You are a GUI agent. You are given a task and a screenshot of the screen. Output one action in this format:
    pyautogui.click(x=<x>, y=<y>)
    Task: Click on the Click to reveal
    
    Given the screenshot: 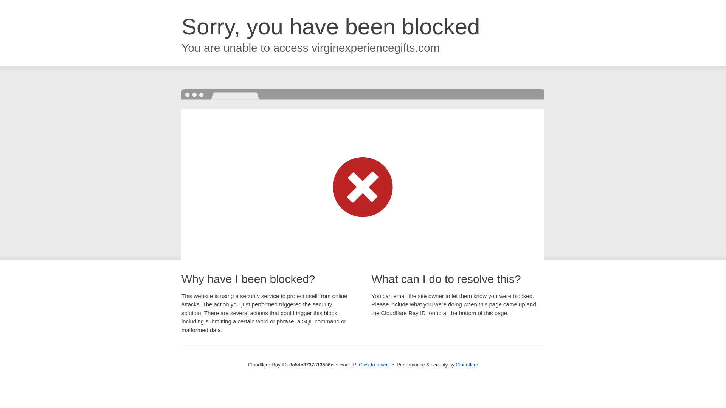 What is the action you would take?
    pyautogui.click(x=374, y=365)
    